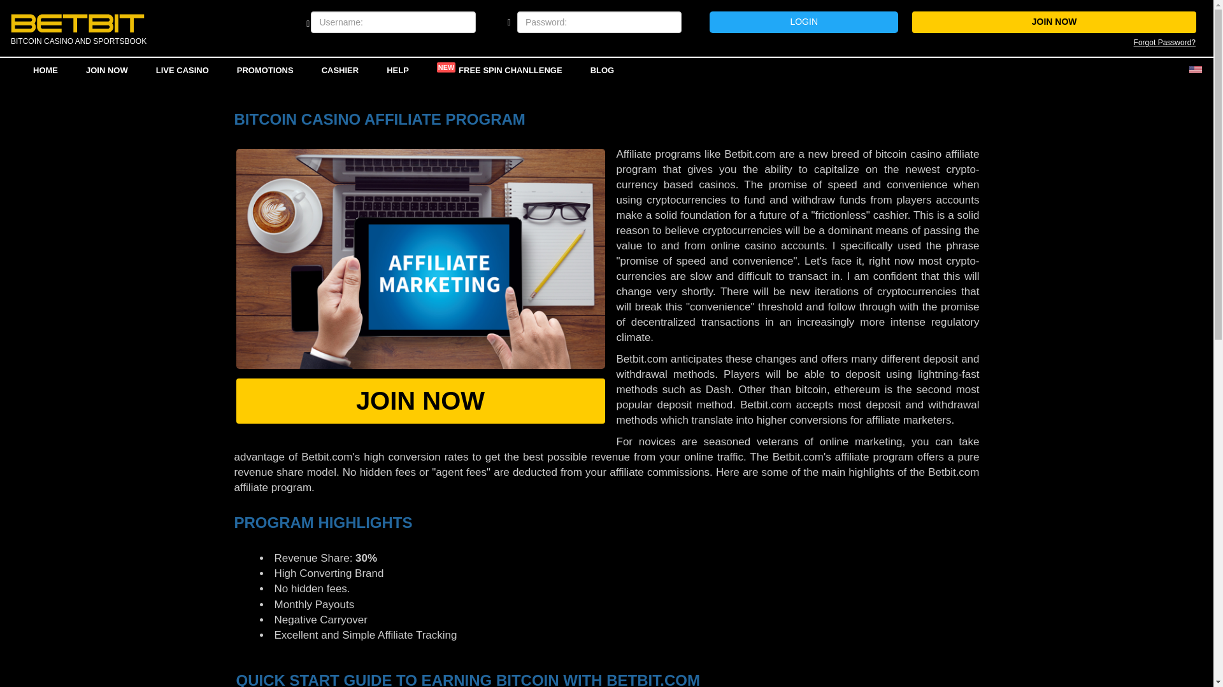  Describe the element at coordinates (499, 70) in the screenshot. I see `NEWFREE SPIN CHANLLENGE` at that location.